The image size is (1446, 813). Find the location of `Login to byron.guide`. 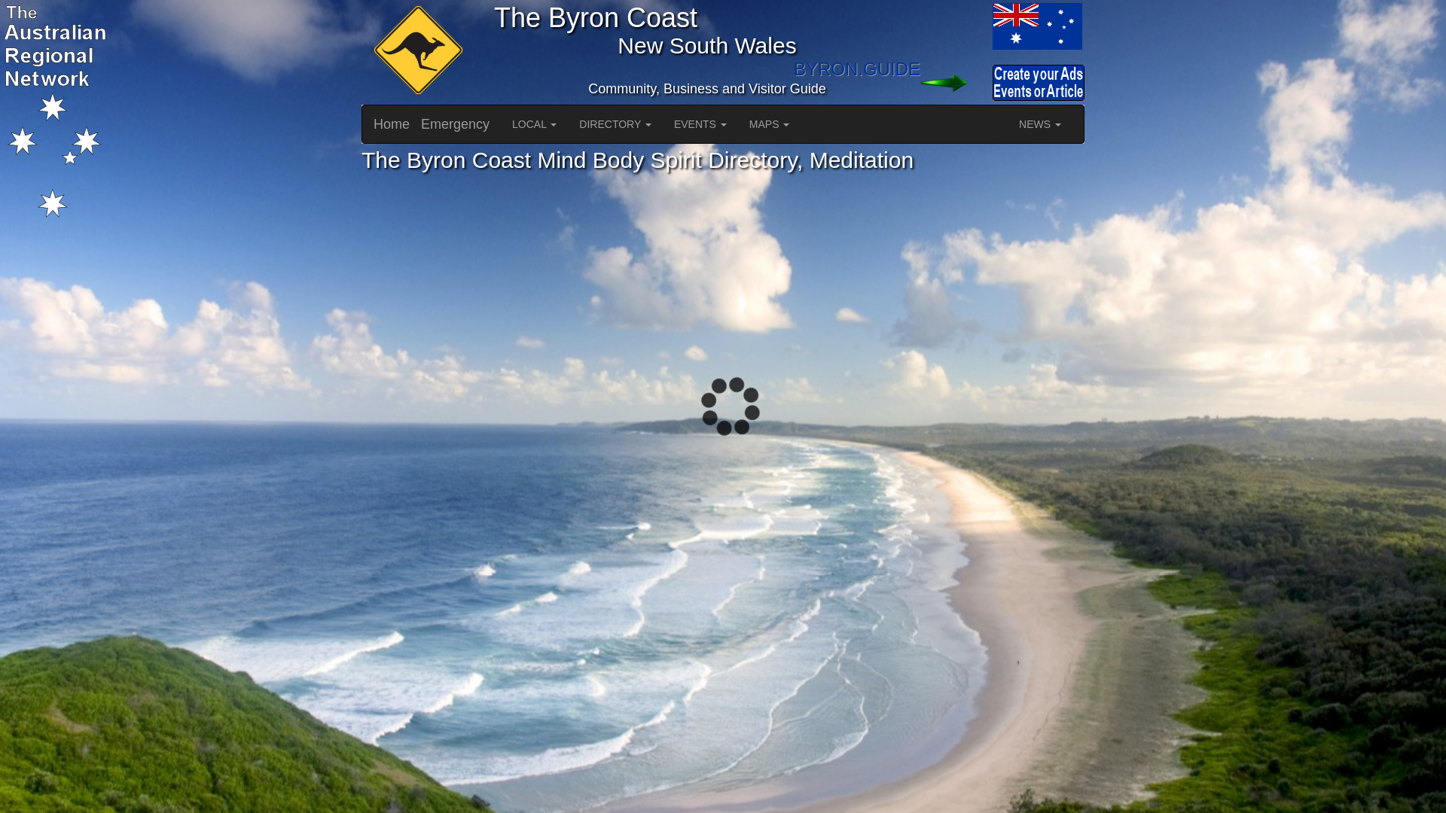

Login to byron.guide is located at coordinates (956, 83).